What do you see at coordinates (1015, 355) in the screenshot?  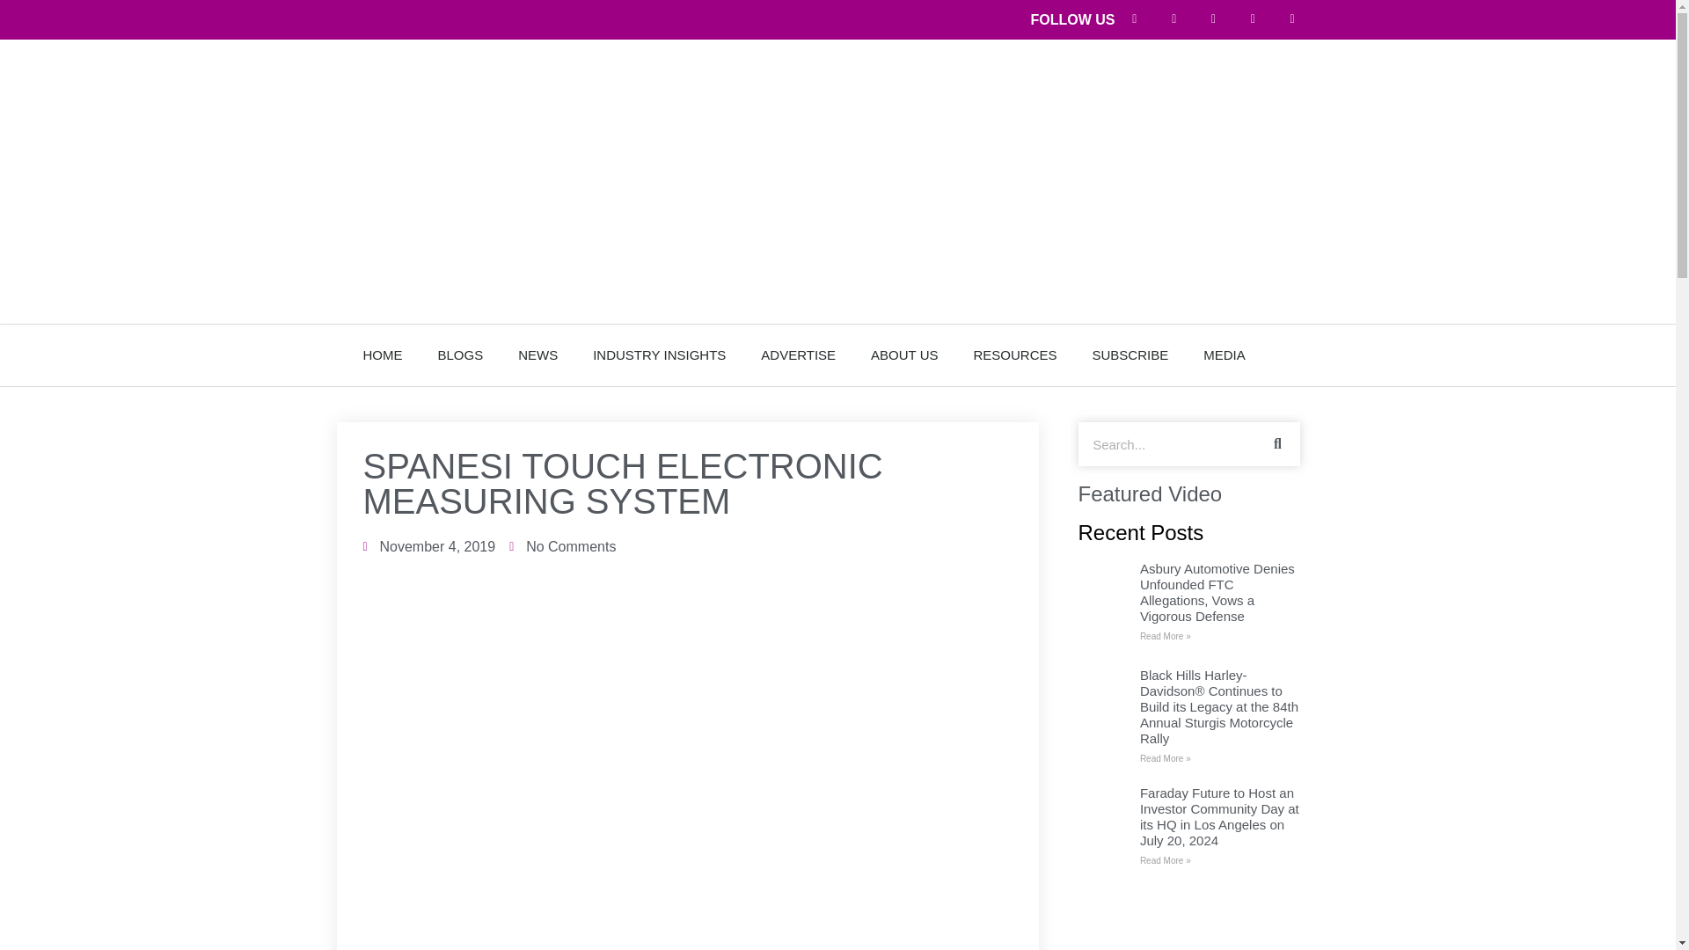 I see `RESOURCES` at bounding box center [1015, 355].